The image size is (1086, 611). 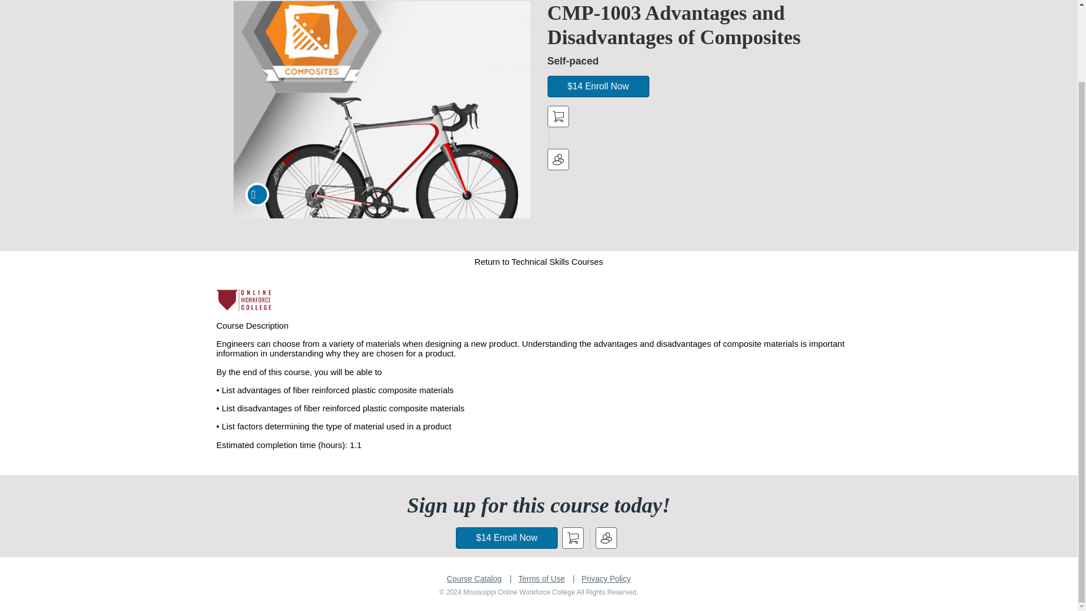 What do you see at coordinates (244, 300) in the screenshot?
I see `Mississippi Online Workforce College` at bounding box center [244, 300].